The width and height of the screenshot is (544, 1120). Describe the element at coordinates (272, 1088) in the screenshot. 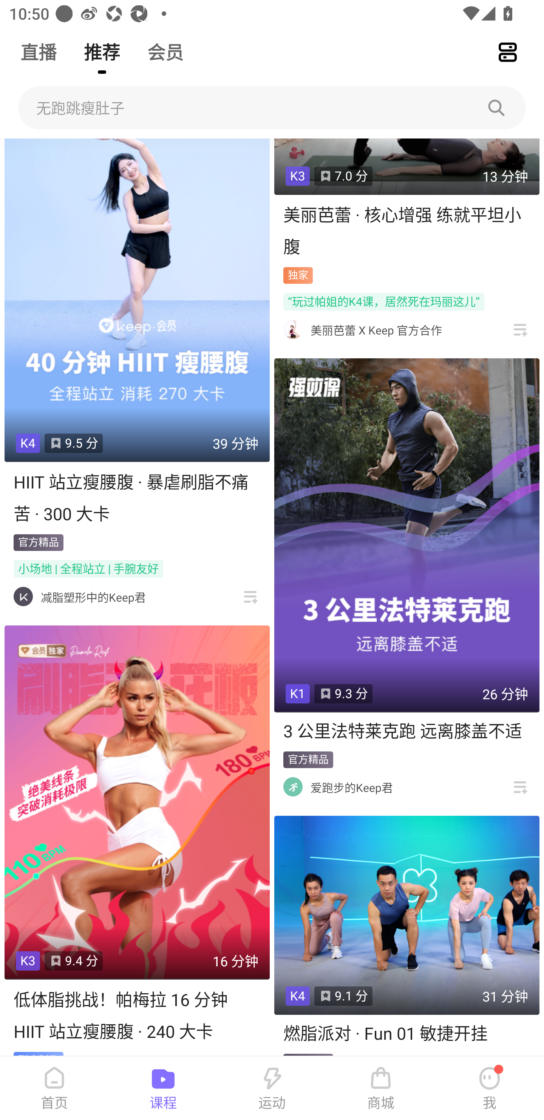

I see `运动` at that location.